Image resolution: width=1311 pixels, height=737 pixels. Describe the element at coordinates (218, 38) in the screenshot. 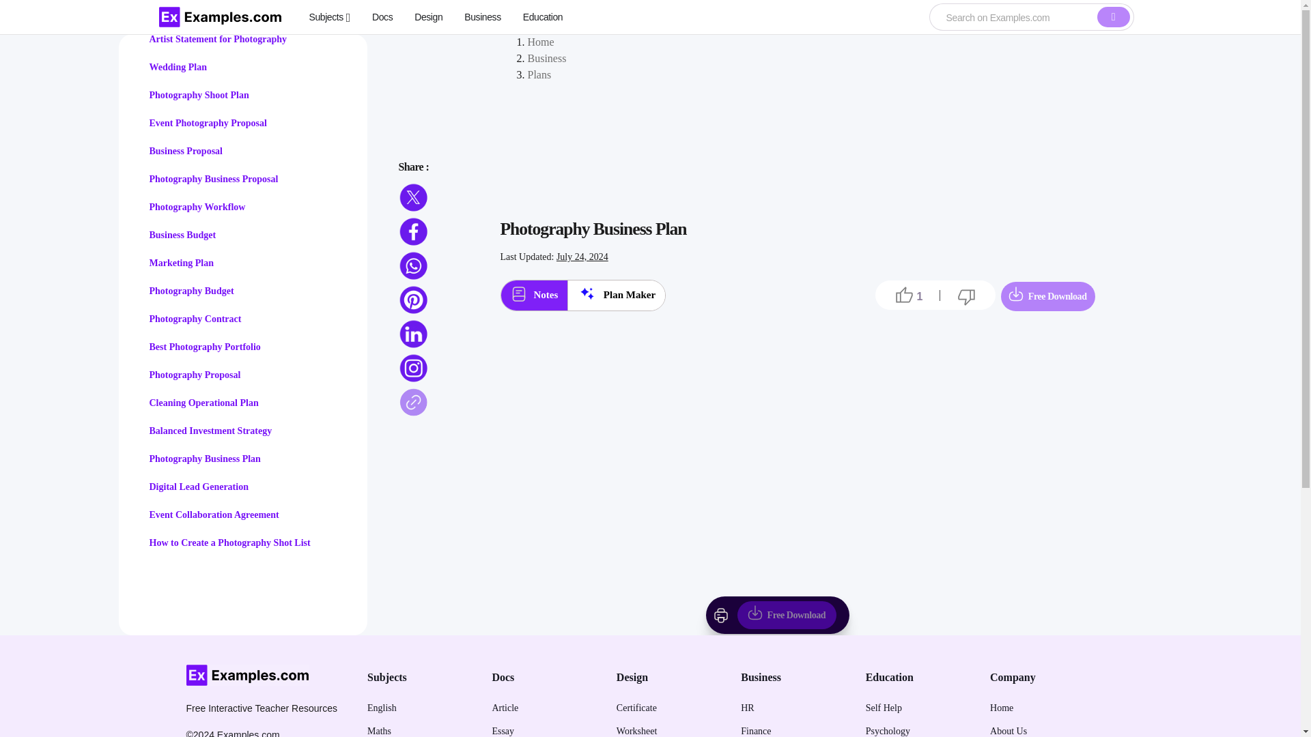

I see `Artist Statement for Photography` at that location.